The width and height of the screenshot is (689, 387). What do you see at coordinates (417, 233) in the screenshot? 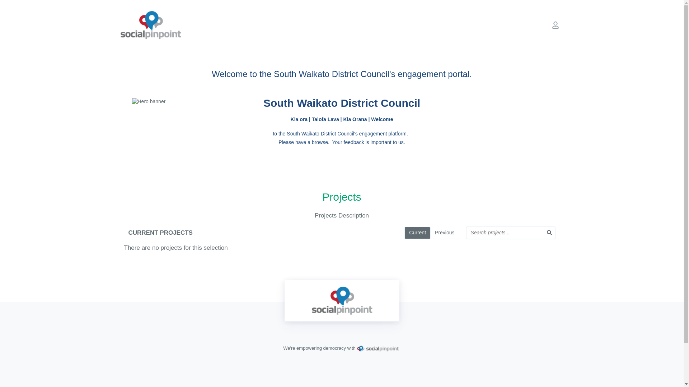
I see `Current` at bounding box center [417, 233].